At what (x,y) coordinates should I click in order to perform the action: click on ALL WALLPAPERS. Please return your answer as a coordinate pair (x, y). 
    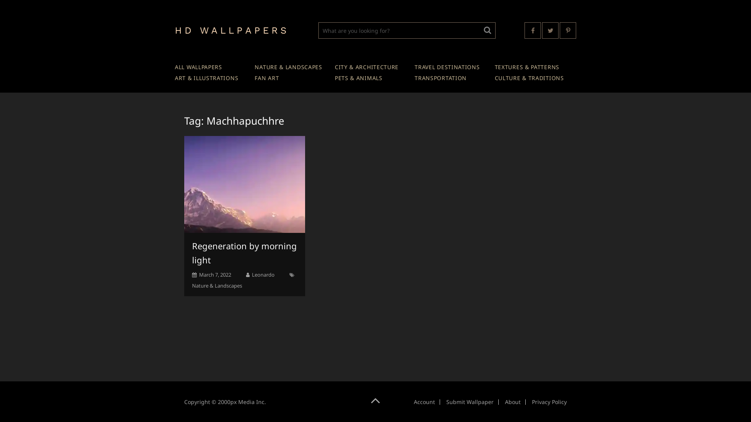
    Looking at the image, I should click on (199, 67).